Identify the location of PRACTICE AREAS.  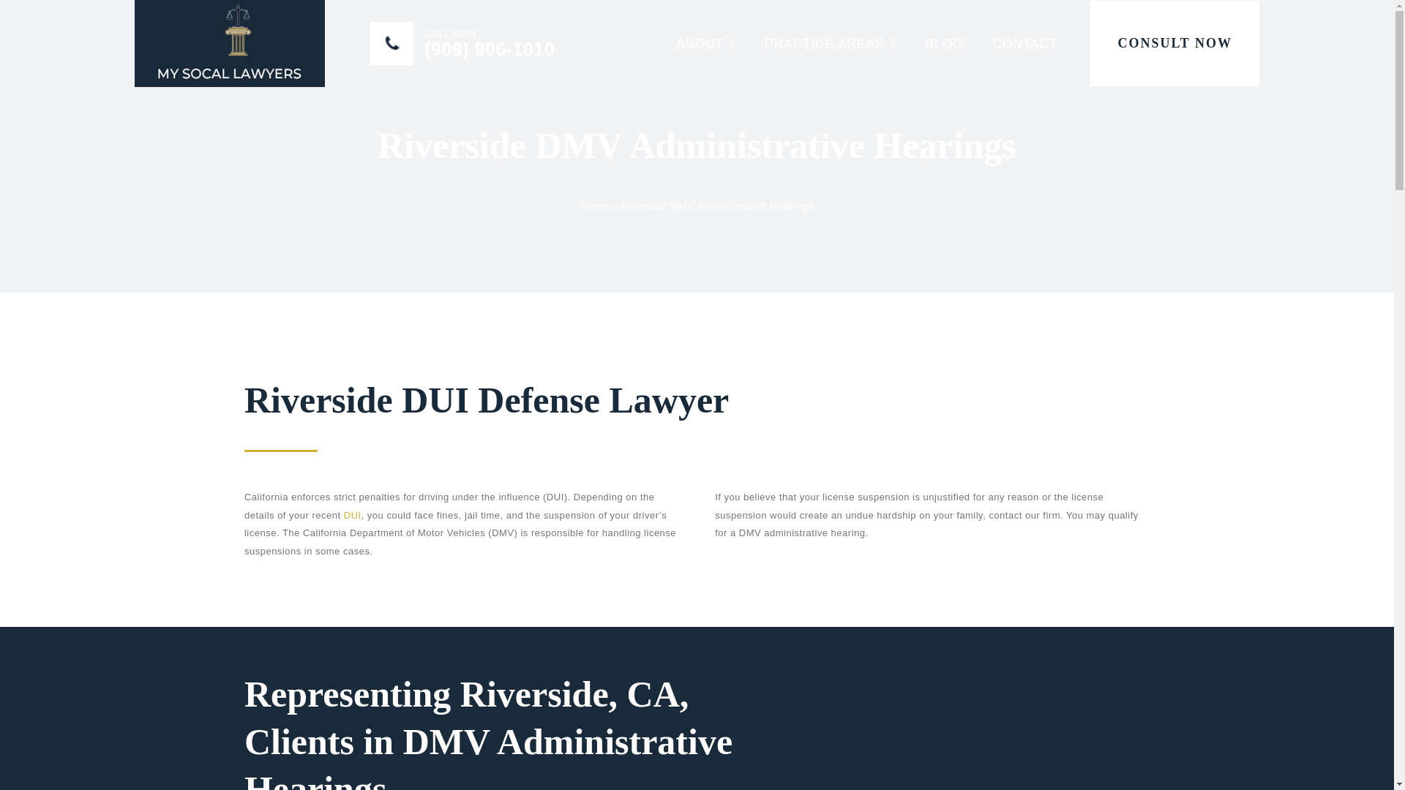
(830, 44).